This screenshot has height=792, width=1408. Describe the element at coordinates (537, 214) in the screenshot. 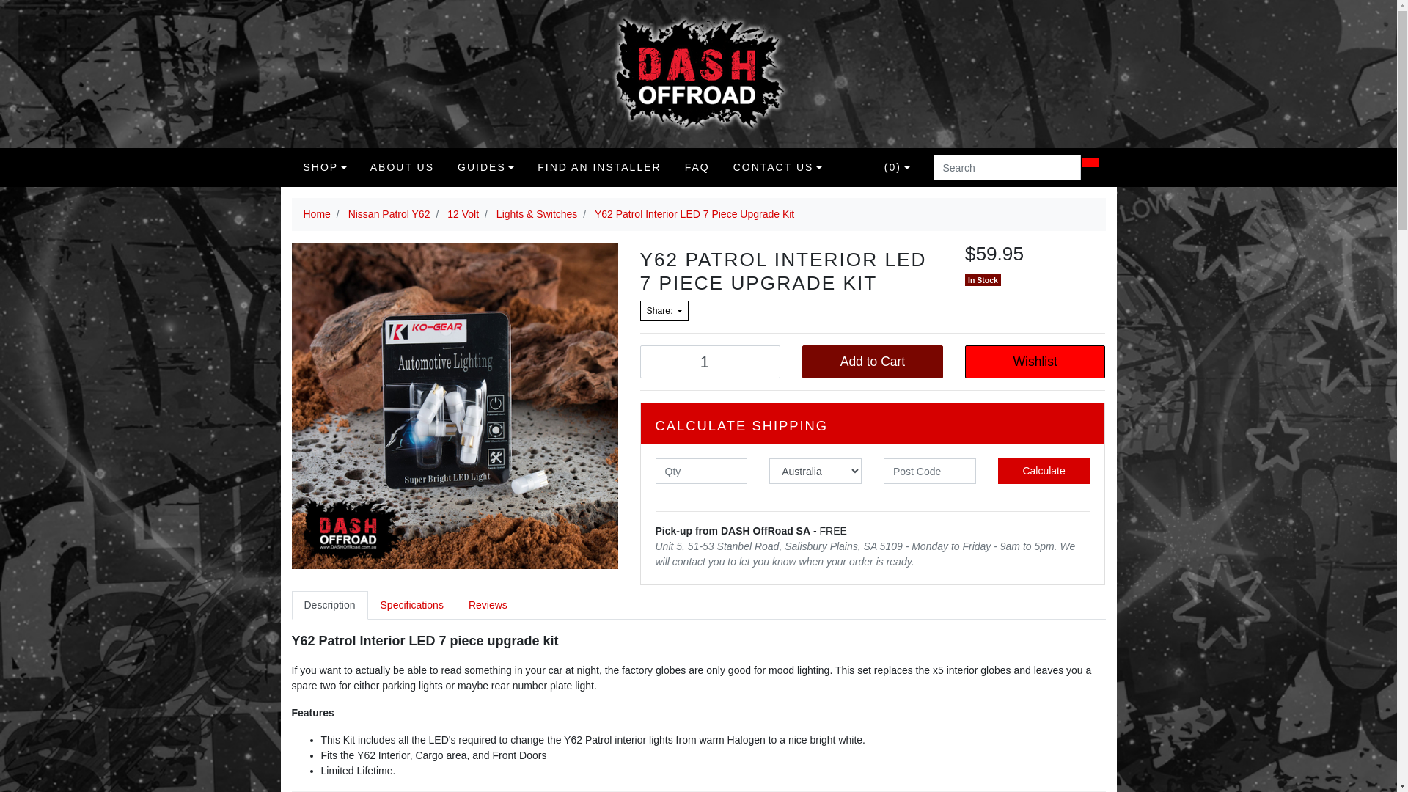

I see `Lights & Switches` at that location.